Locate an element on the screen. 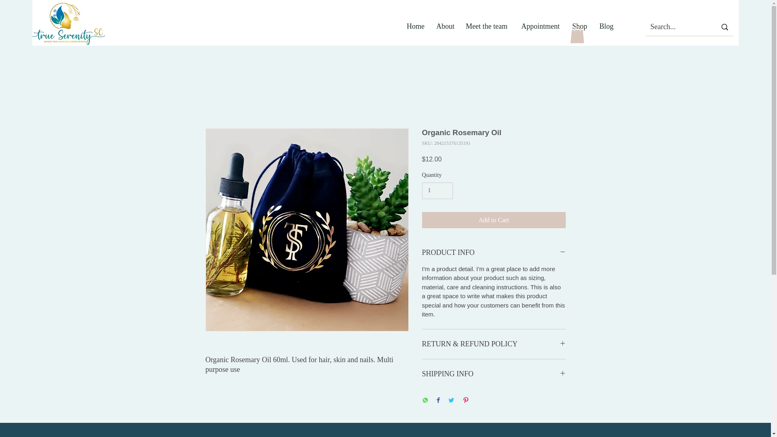 This screenshot has width=777, height=437. Appointment is located at coordinates (541, 26).